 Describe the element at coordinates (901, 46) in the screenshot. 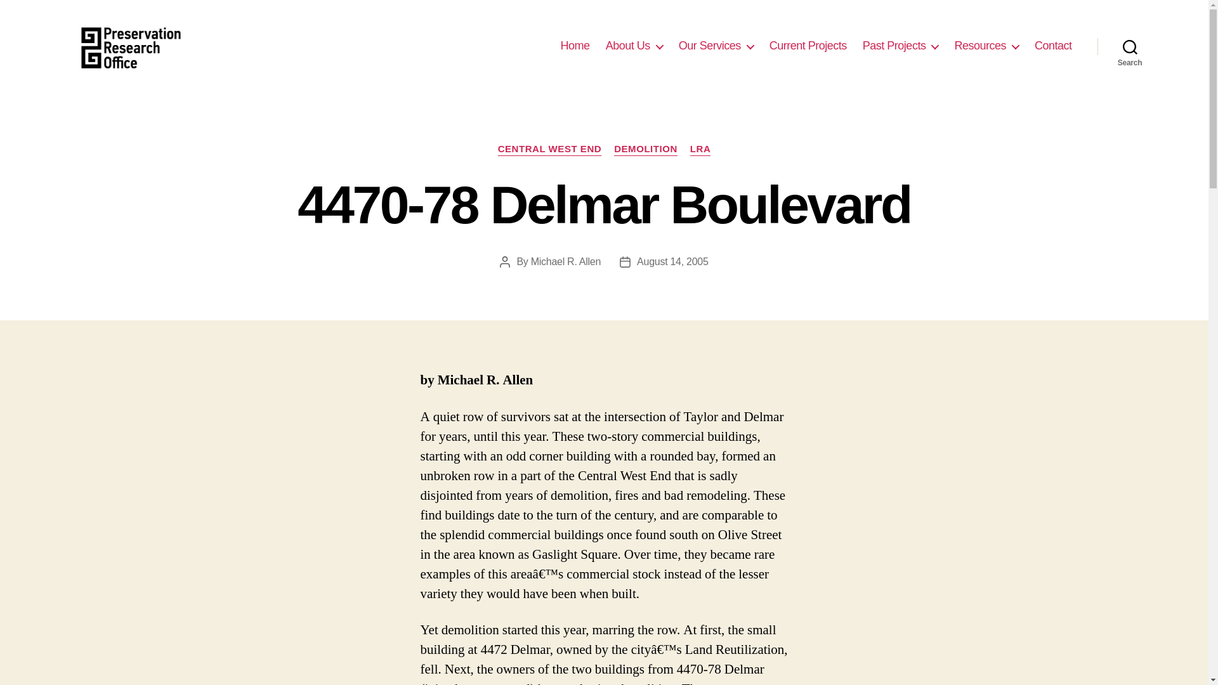

I see `Past Projects` at that location.